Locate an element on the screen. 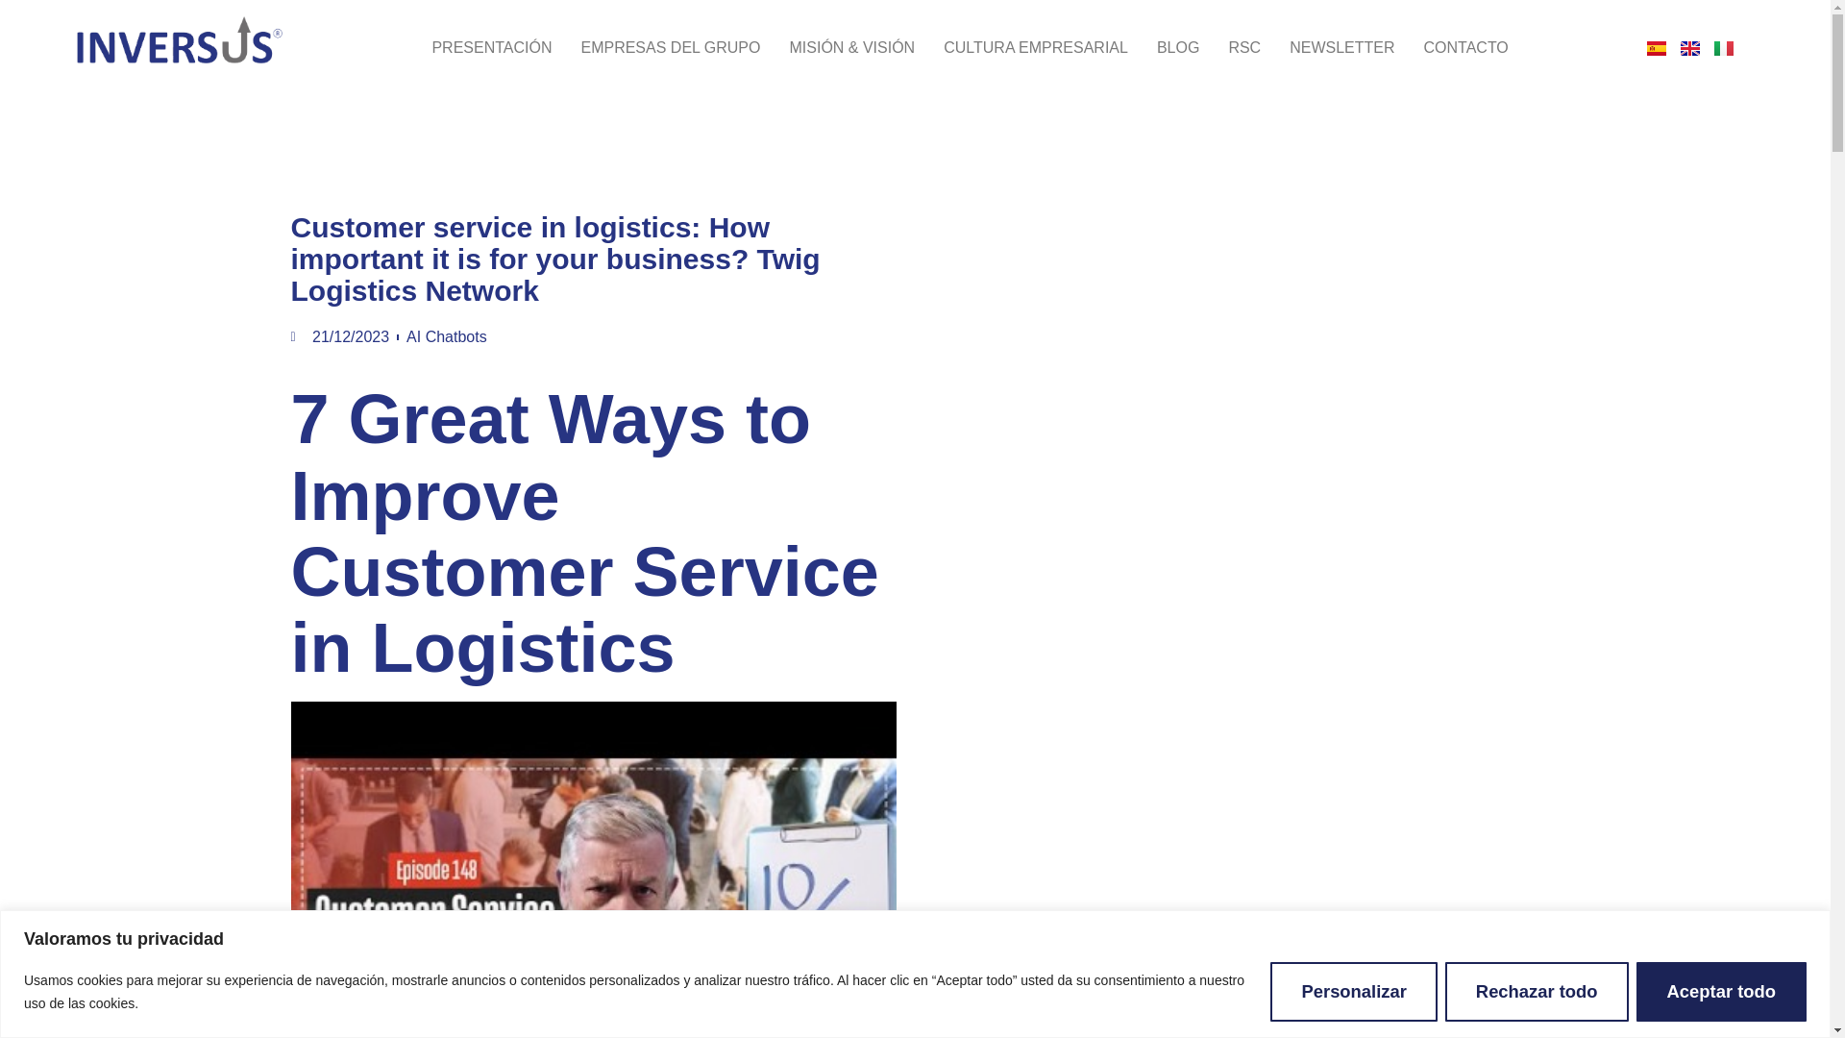 The image size is (1845, 1038). CONTACTO is located at coordinates (1451, 47).